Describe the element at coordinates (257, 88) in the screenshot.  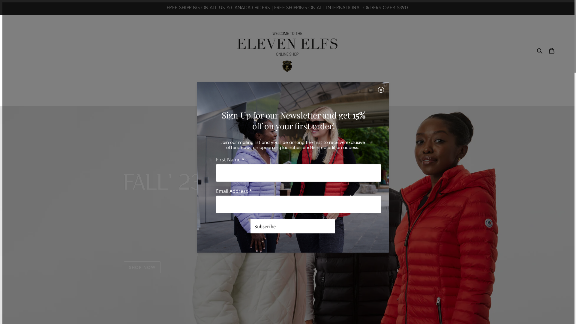
I see `OUR STORY` at that location.